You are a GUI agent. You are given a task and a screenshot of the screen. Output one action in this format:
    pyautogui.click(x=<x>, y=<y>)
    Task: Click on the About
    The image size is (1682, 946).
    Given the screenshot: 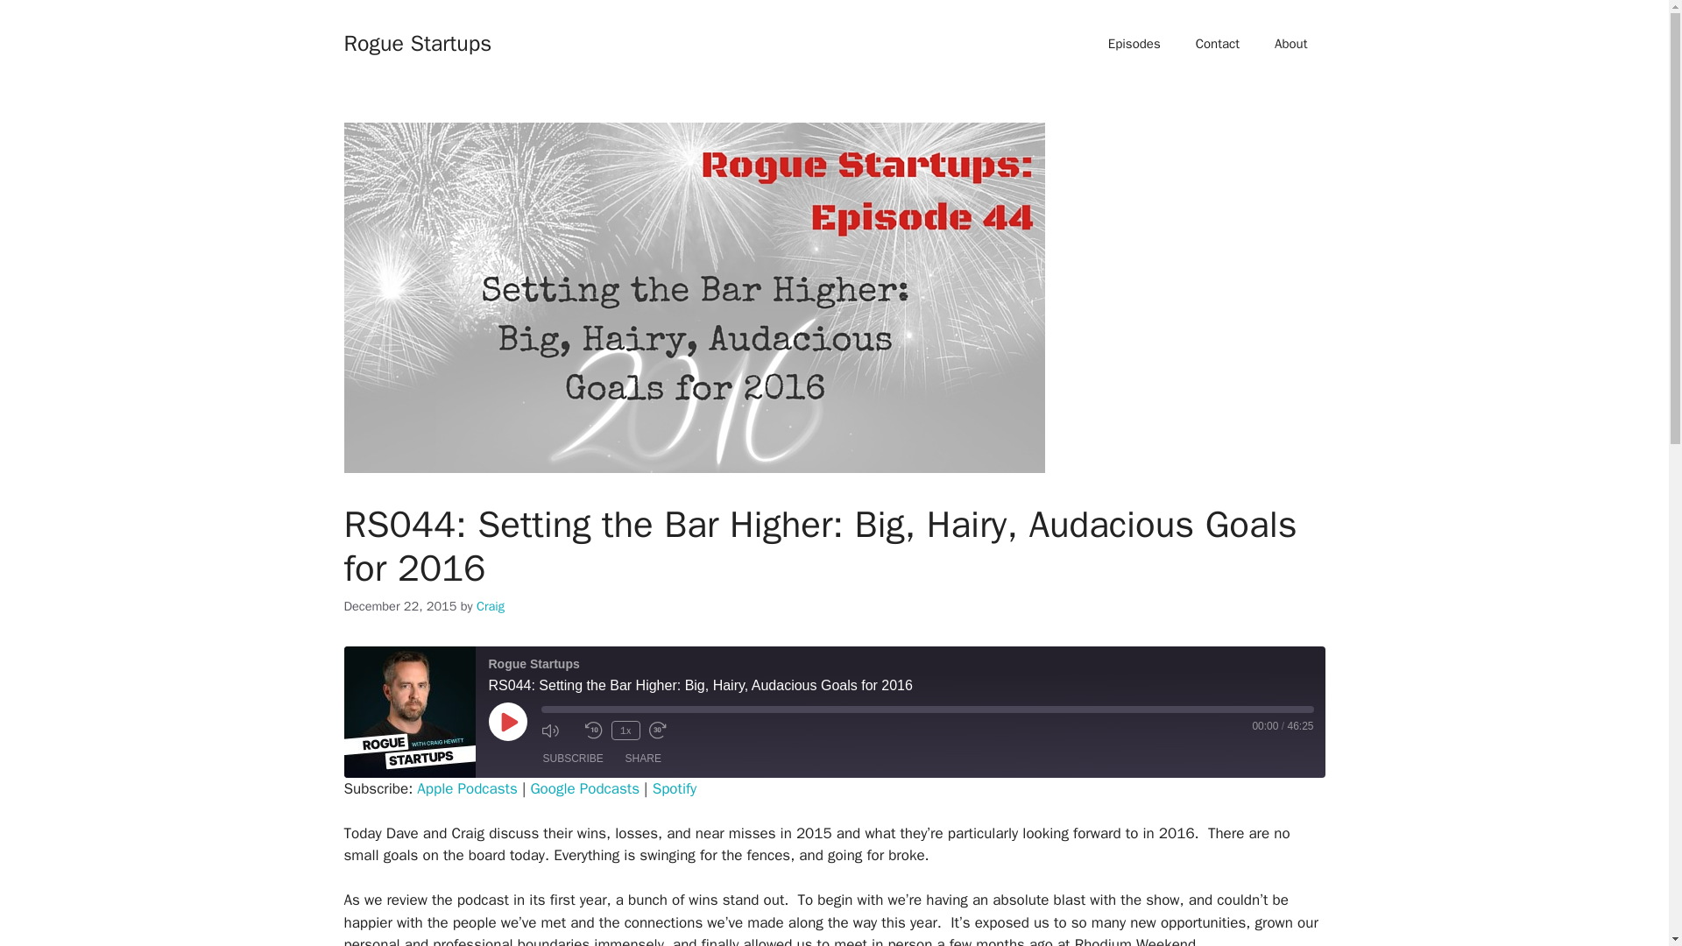 What is the action you would take?
    pyautogui.click(x=1290, y=44)
    